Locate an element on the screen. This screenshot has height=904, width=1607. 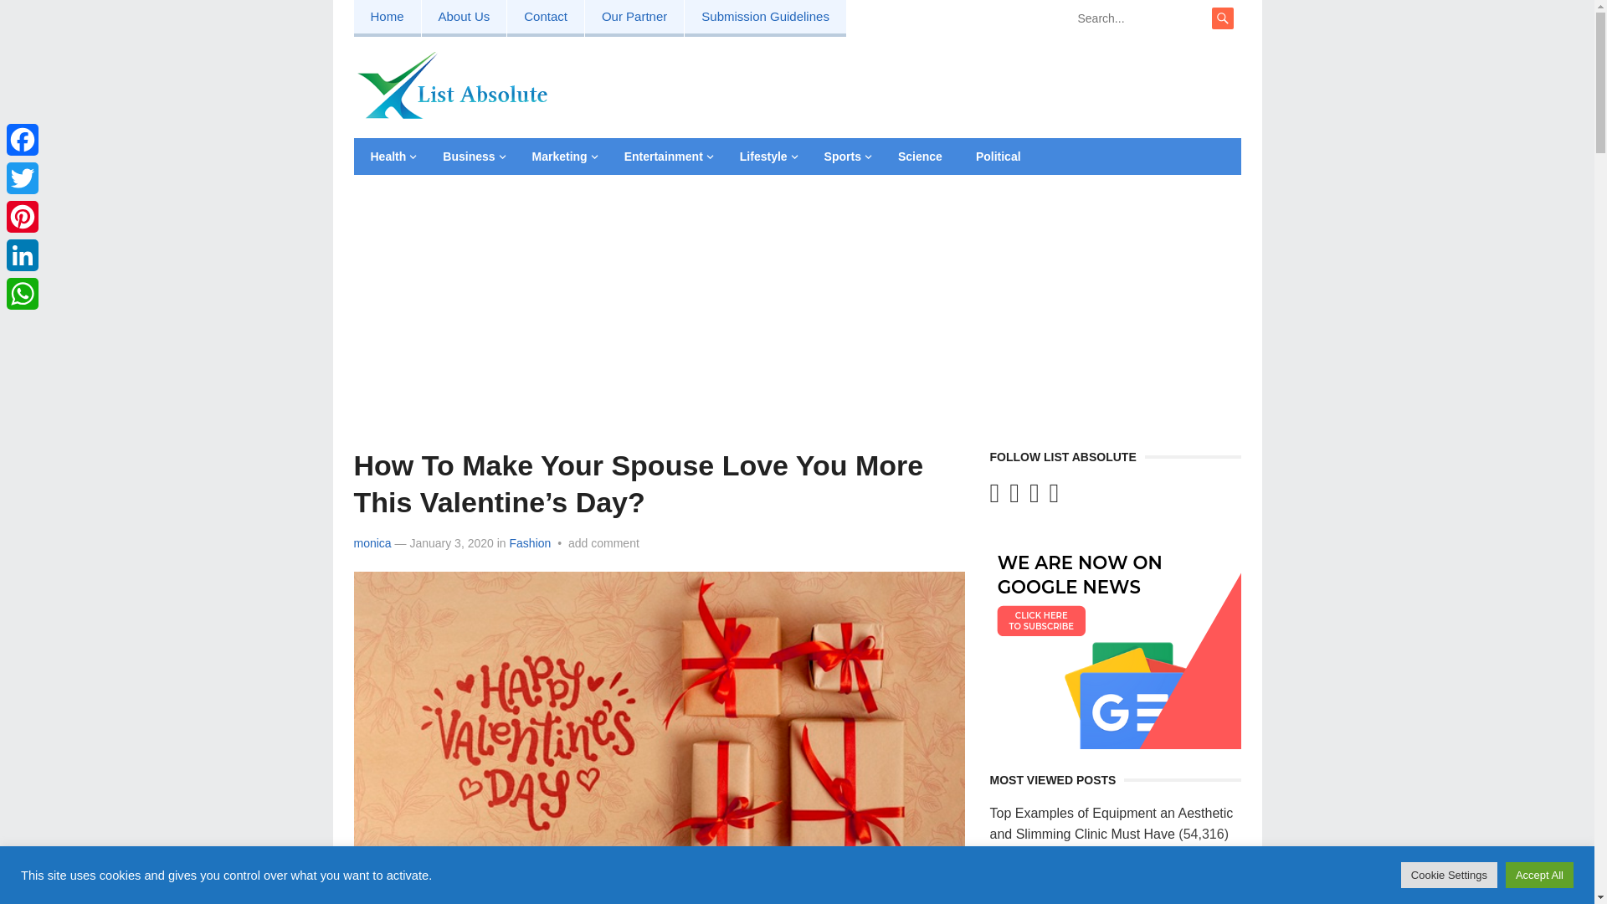
About Us is located at coordinates (464, 18).